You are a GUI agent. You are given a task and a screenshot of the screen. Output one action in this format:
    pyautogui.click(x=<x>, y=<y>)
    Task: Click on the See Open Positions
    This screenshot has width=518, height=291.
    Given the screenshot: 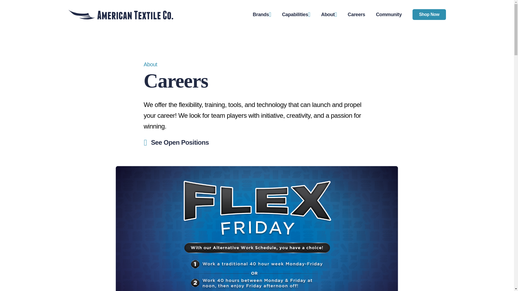 What is the action you would take?
    pyautogui.click(x=168, y=141)
    